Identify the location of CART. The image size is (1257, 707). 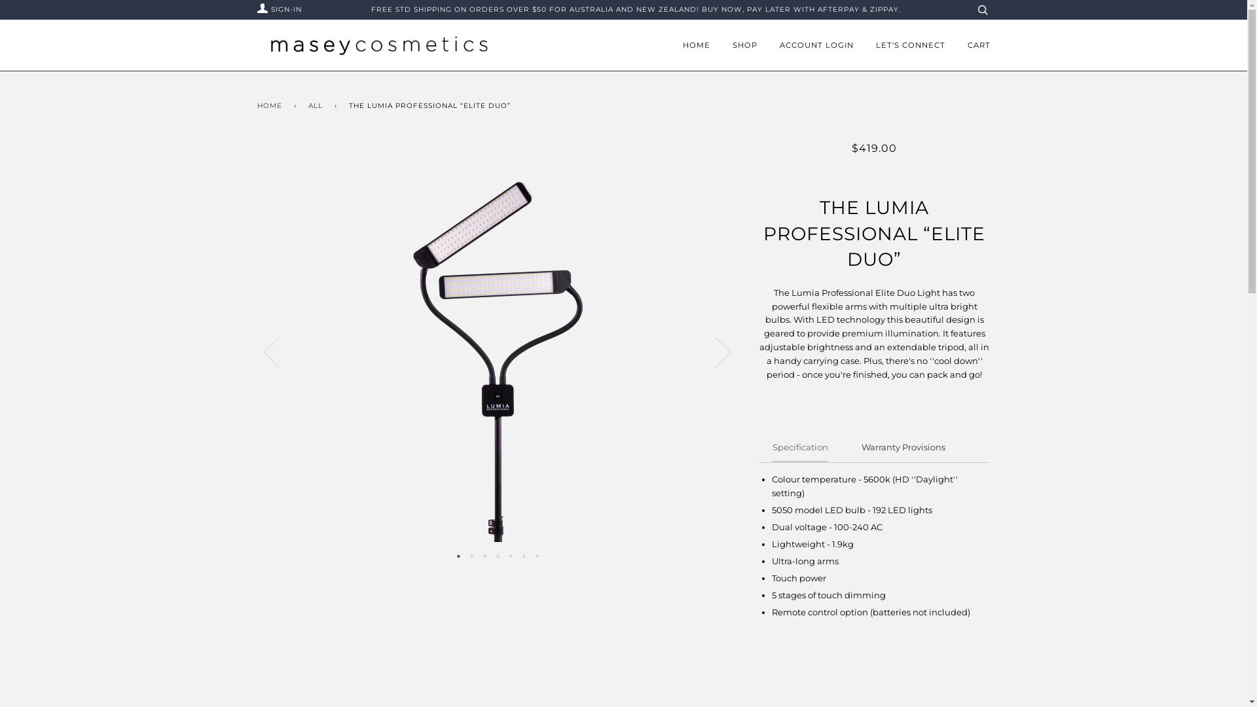
(979, 45).